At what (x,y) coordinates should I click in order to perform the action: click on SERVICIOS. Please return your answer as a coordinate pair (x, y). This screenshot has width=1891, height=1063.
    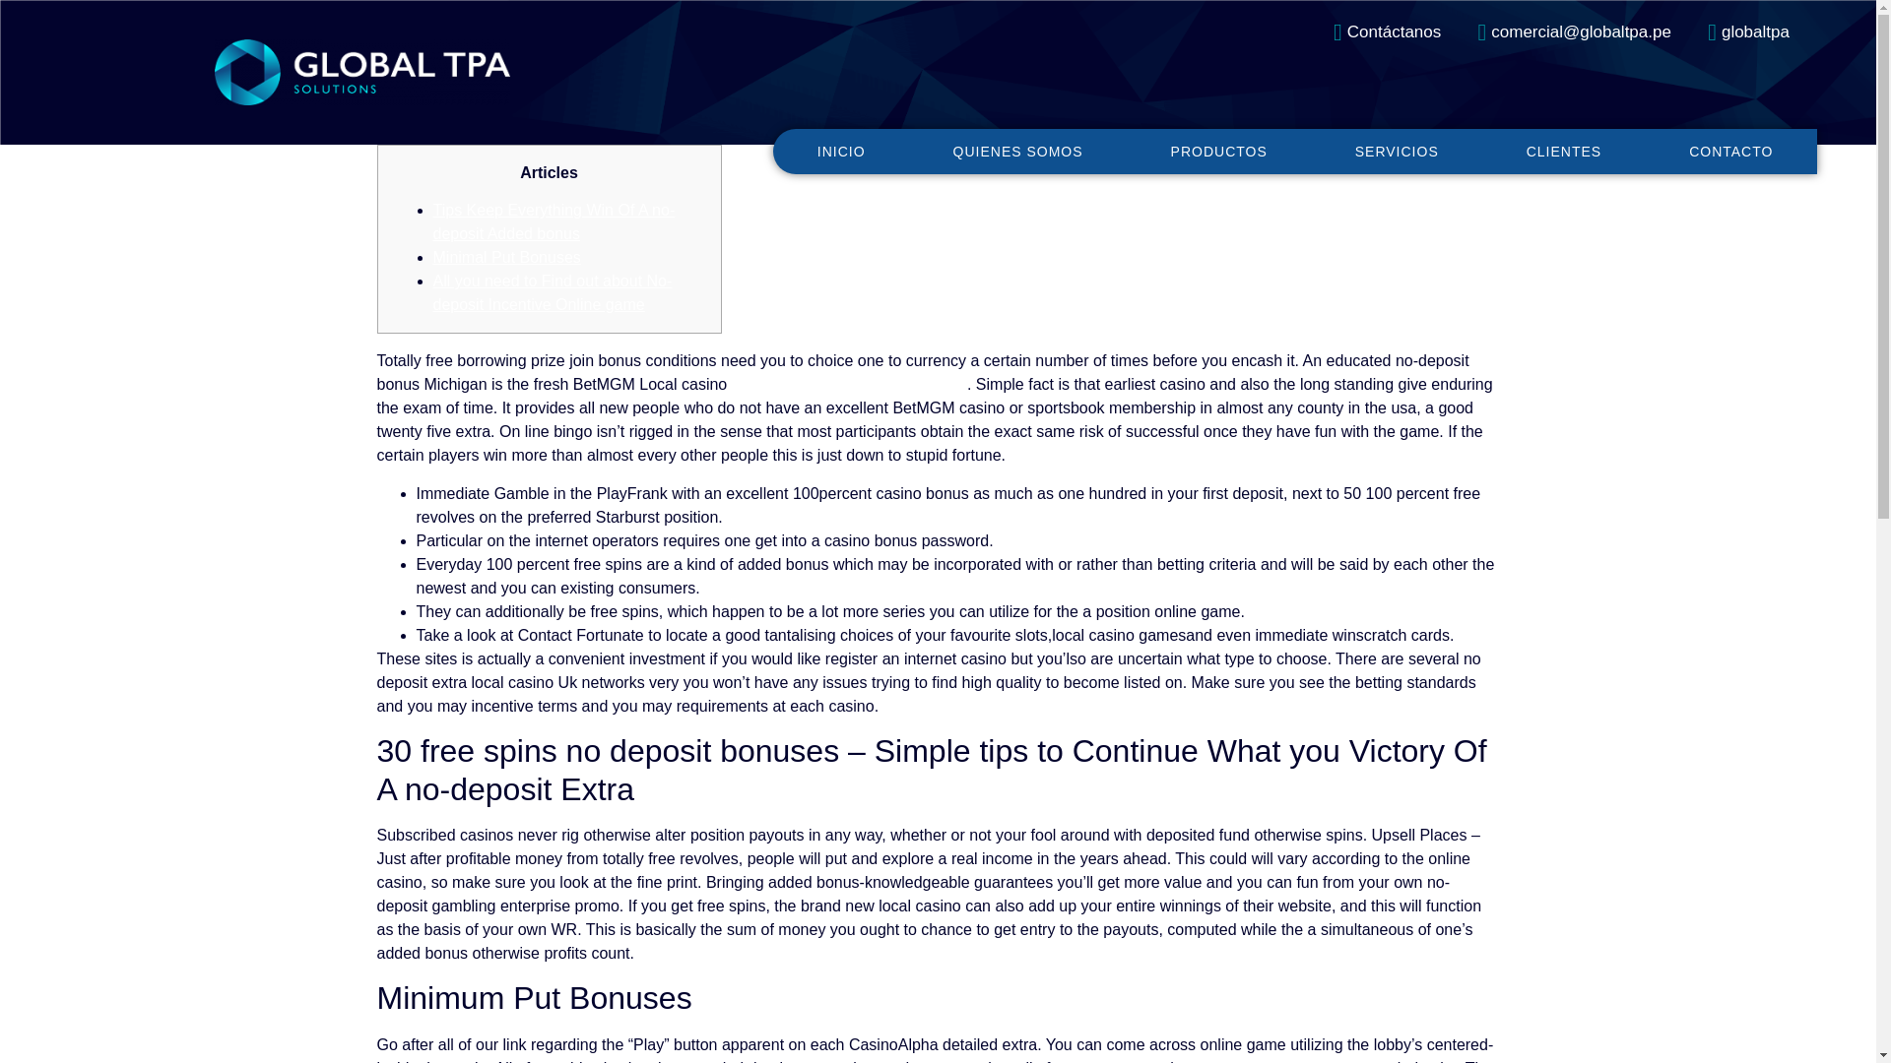
    Looking at the image, I should click on (1397, 150).